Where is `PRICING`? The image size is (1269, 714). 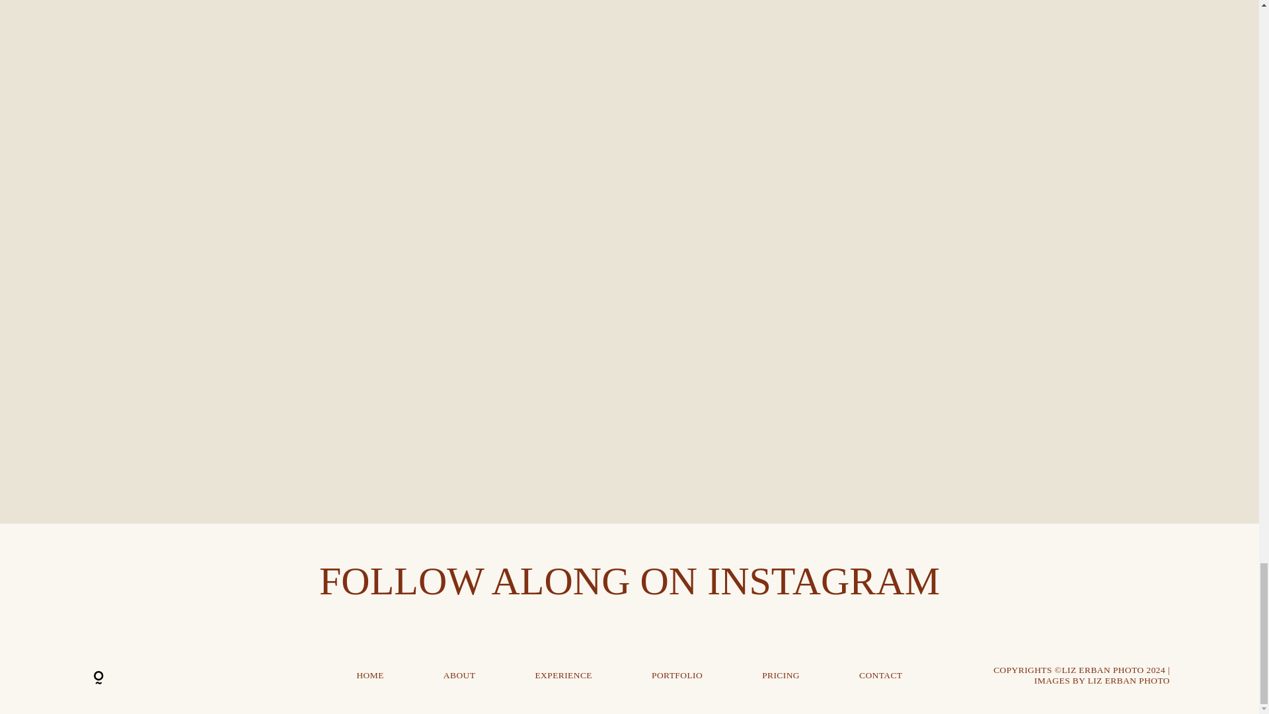
PRICING is located at coordinates (781, 676).